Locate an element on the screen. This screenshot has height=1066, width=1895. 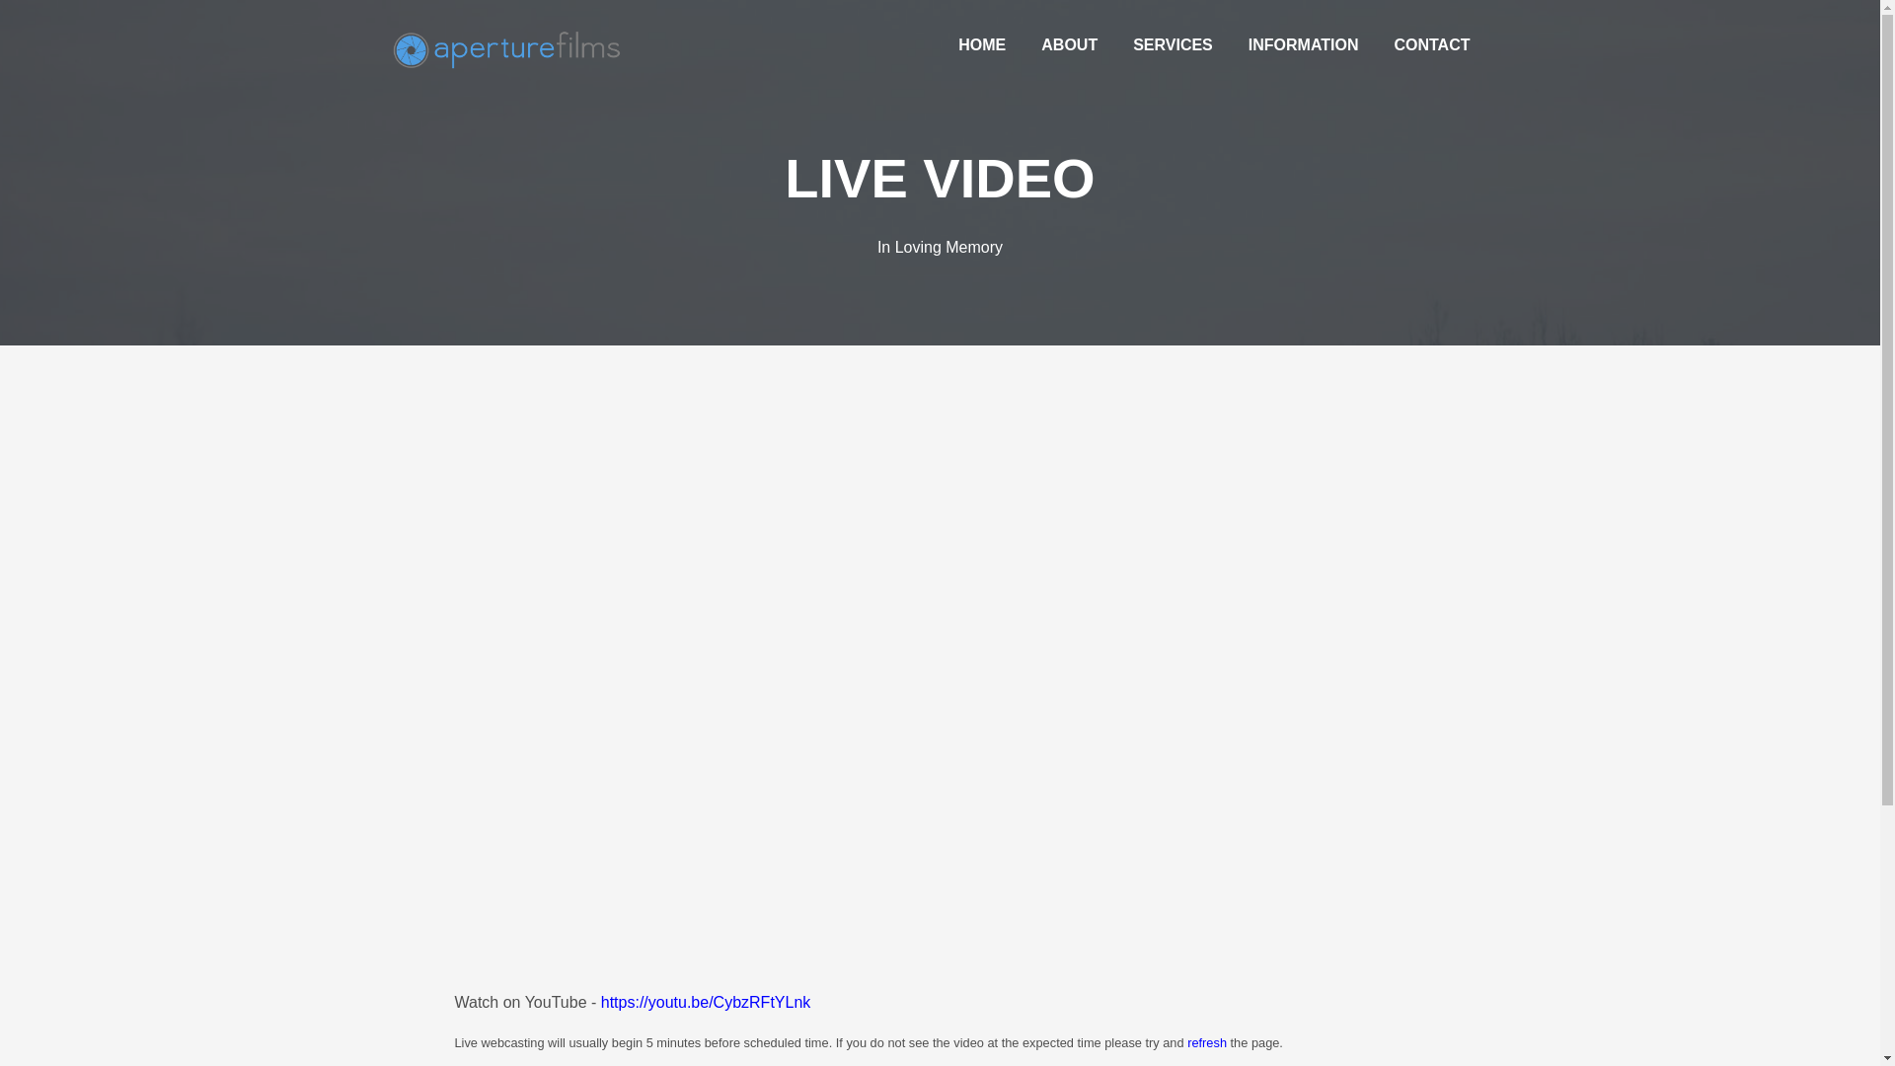
HOME is located at coordinates (982, 45).